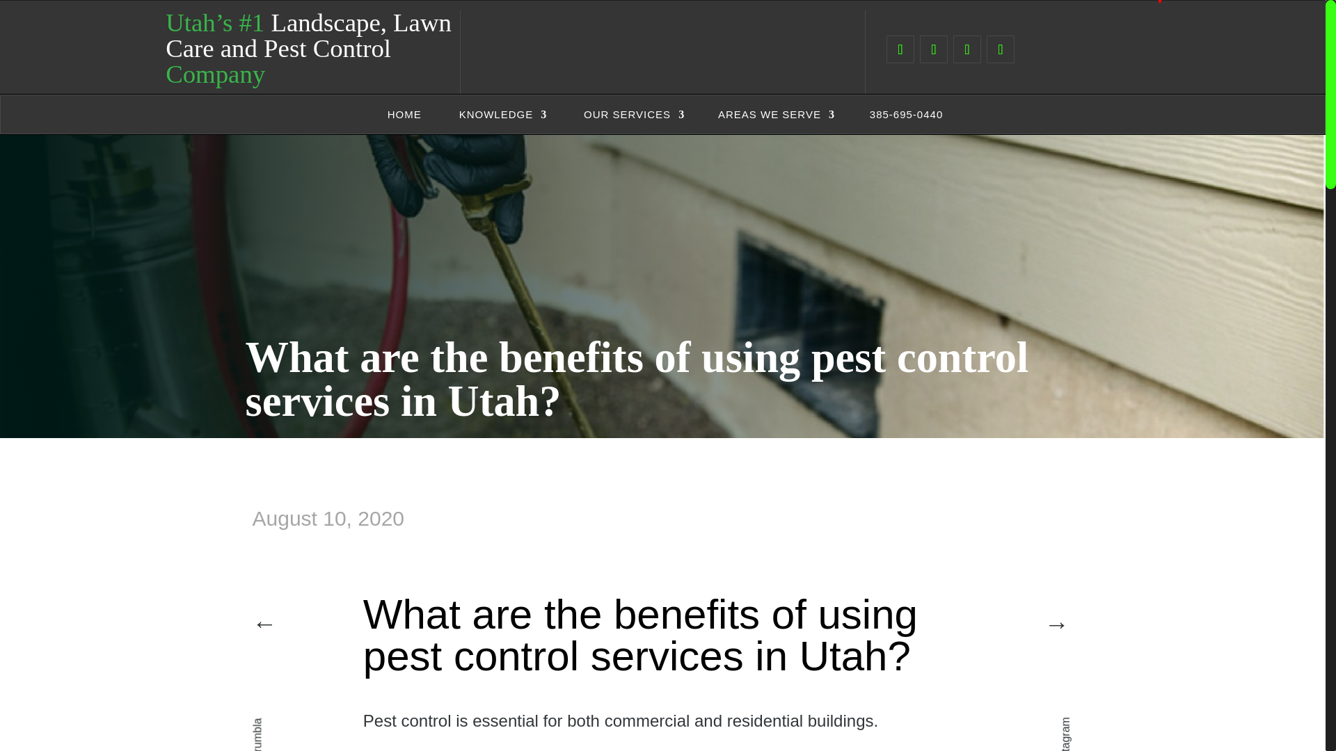  Describe the element at coordinates (777, 117) in the screenshot. I see `AREAS WE SERVE` at that location.